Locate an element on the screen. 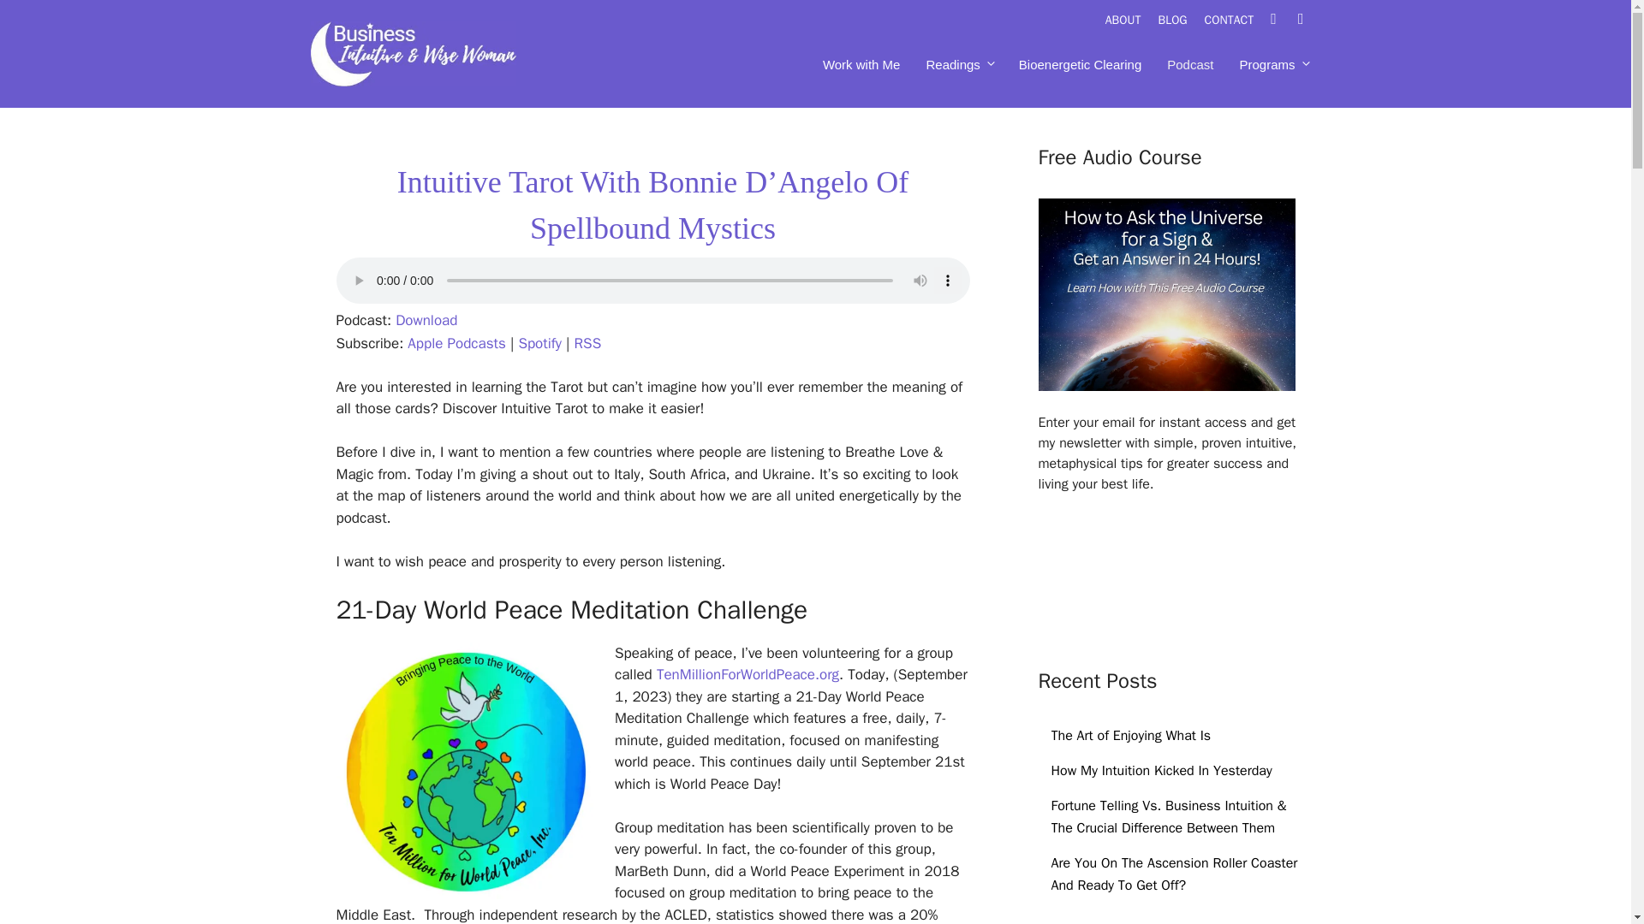 The height and width of the screenshot is (924, 1644). Bioenergetic Clearing is located at coordinates (1080, 65).